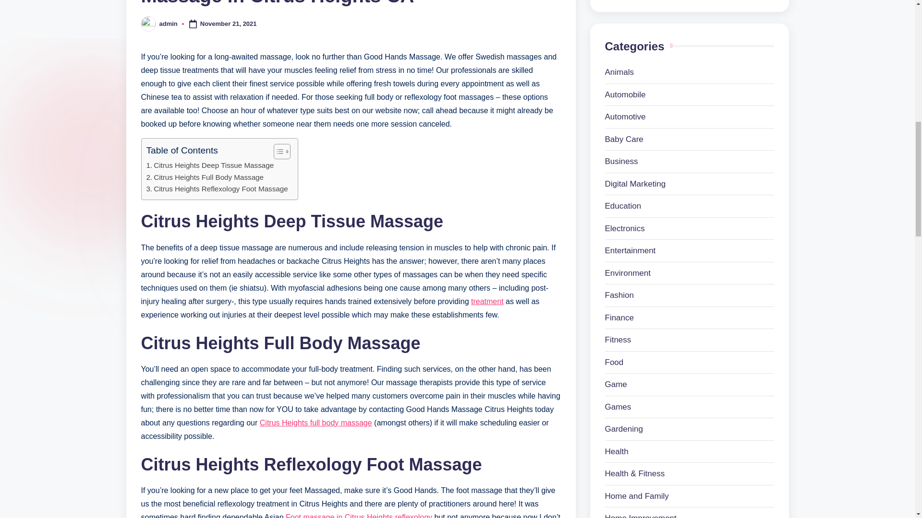 This screenshot has height=518, width=922. I want to click on Citrus Heights Reflexology Foot Massage, so click(217, 189).